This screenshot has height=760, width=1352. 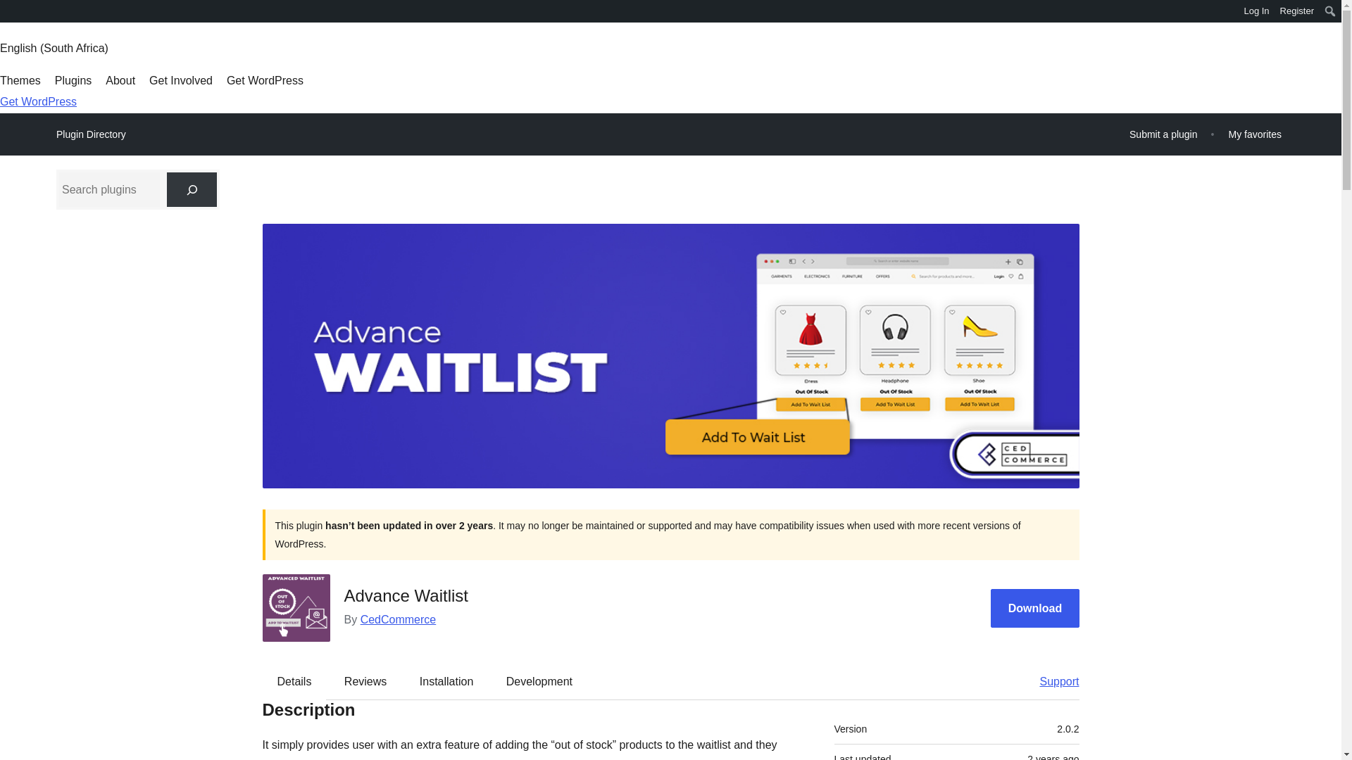 I want to click on Reviews, so click(x=365, y=680).